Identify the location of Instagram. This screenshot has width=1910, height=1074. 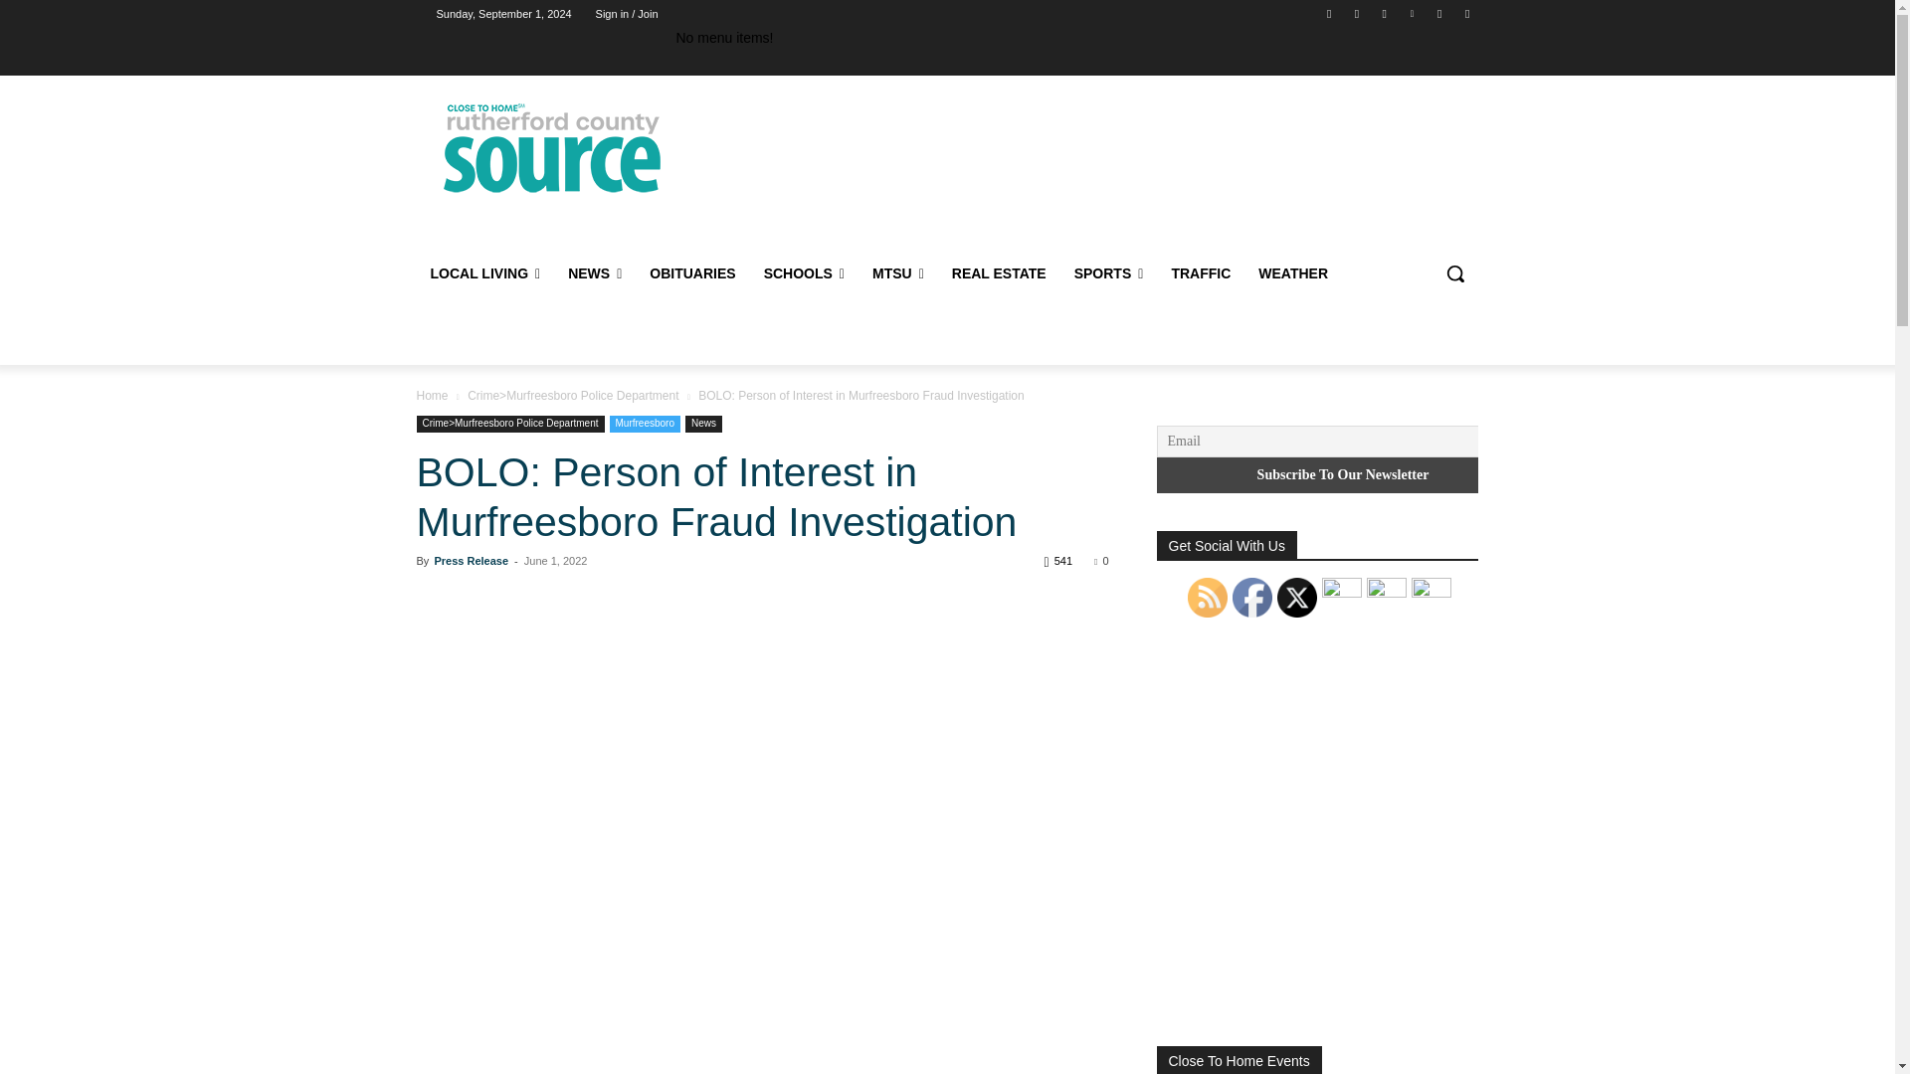
(1385, 13).